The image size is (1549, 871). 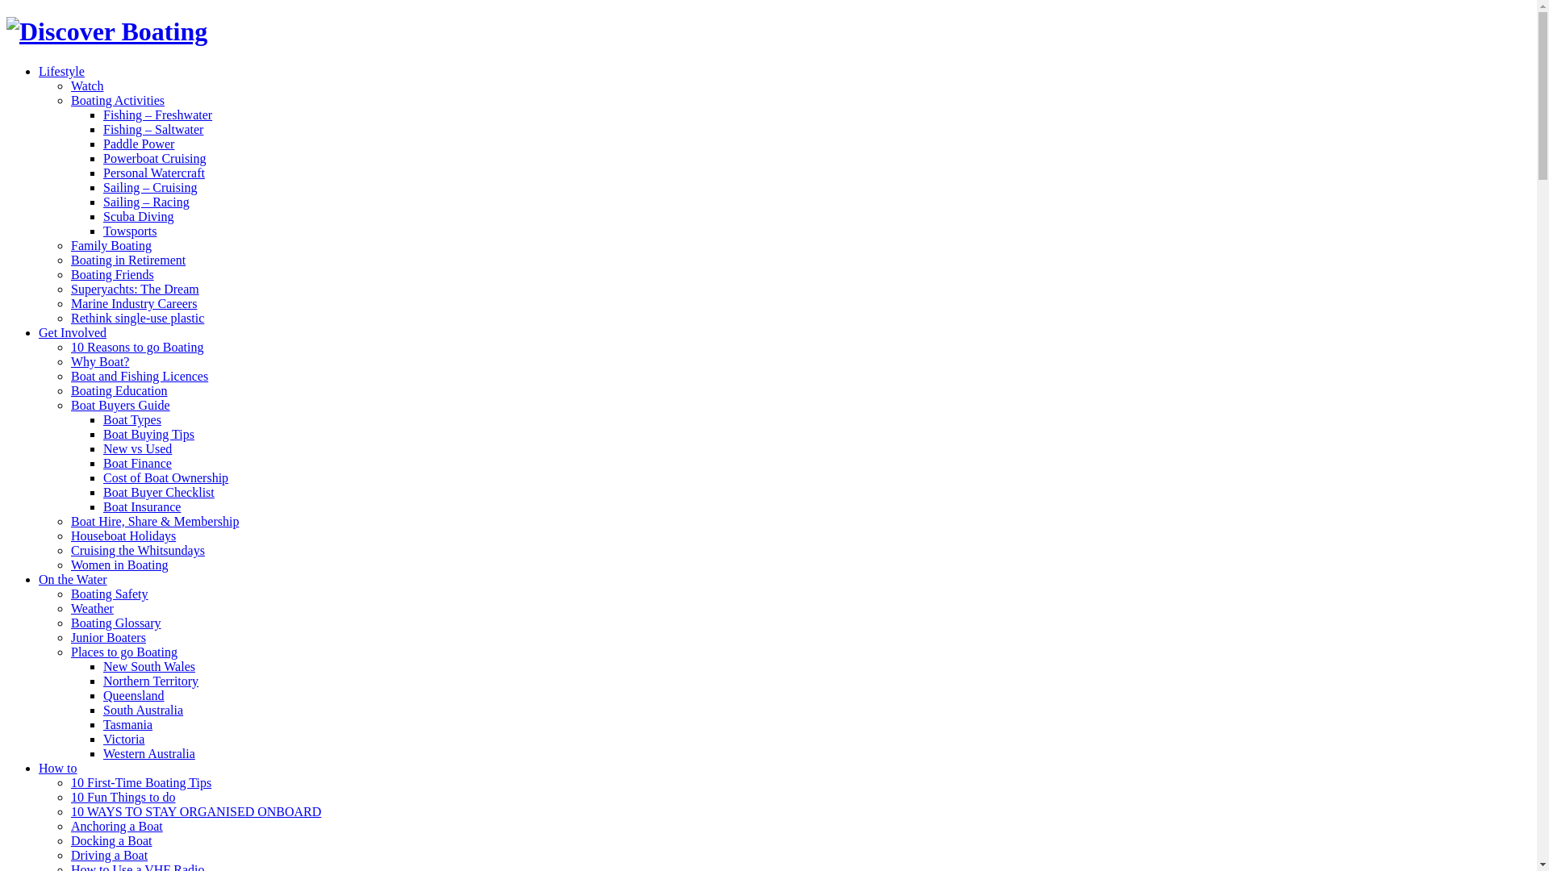 What do you see at coordinates (127, 724) in the screenshot?
I see `Tasmania` at bounding box center [127, 724].